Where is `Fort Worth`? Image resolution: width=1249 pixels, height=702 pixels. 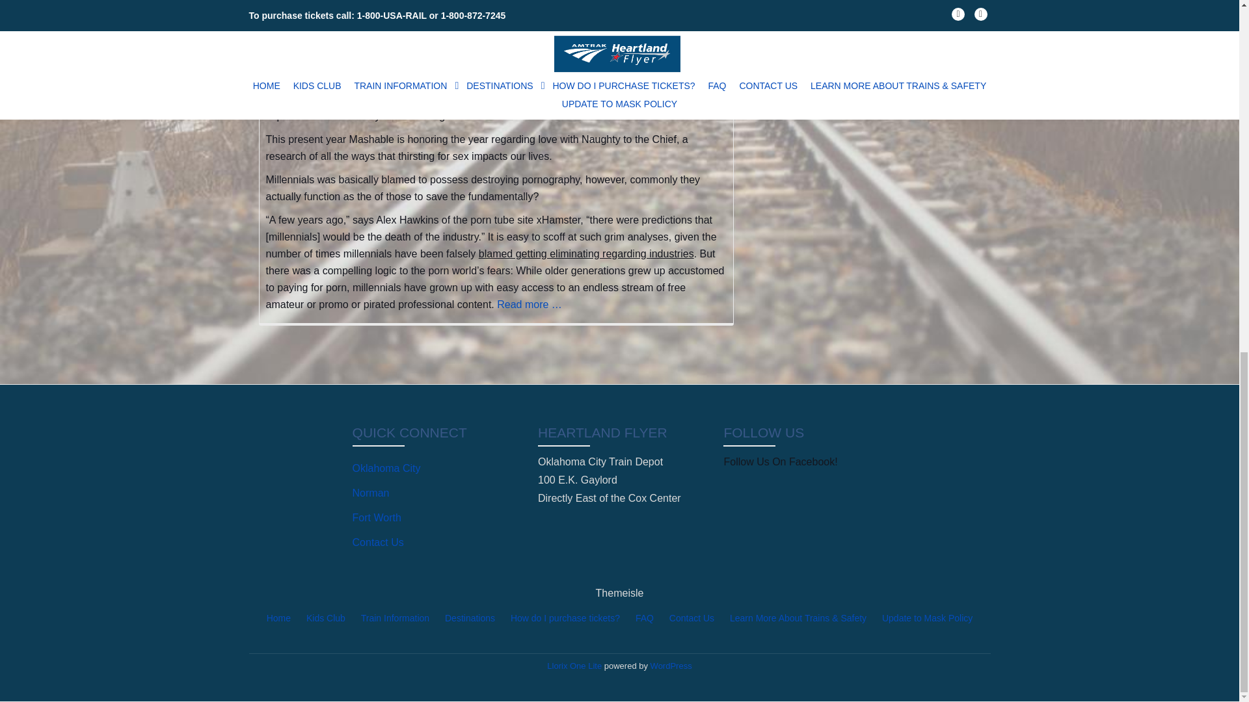 Fort Worth is located at coordinates (376, 517).